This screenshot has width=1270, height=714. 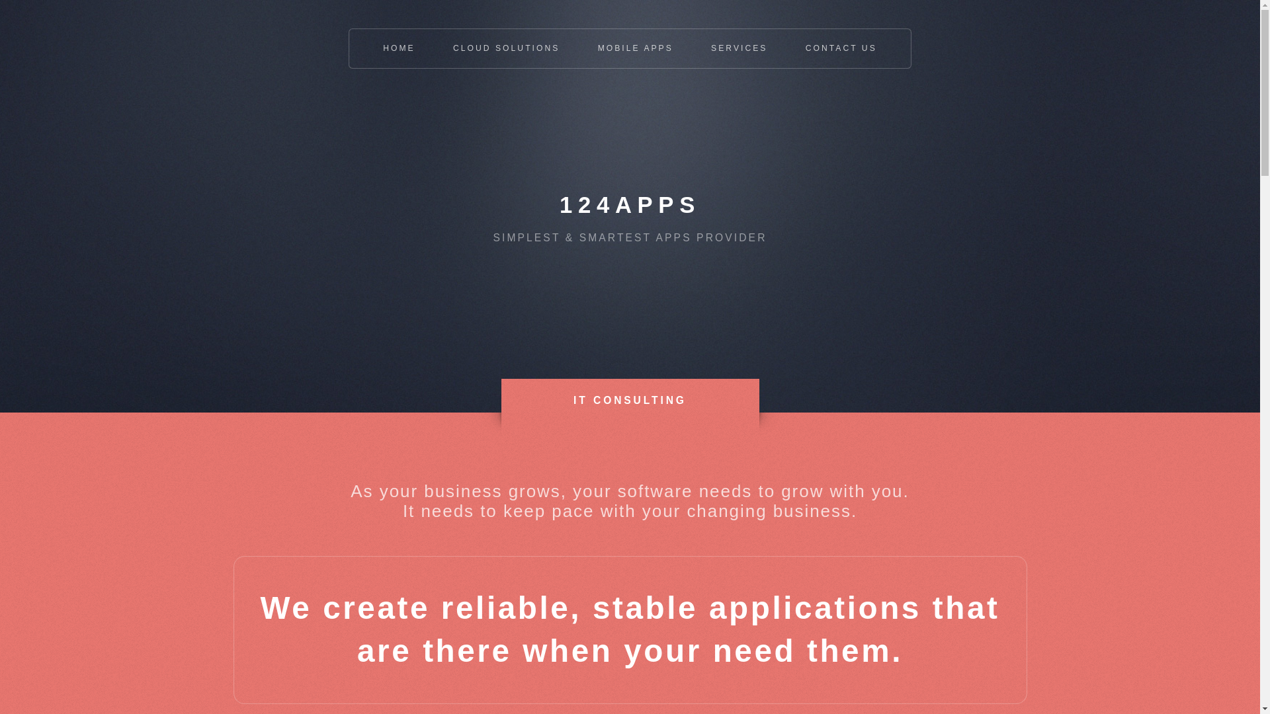 What do you see at coordinates (635, 49) in the screenshot?
I see `MOBILE APPS` at bounding box center [635, 49].